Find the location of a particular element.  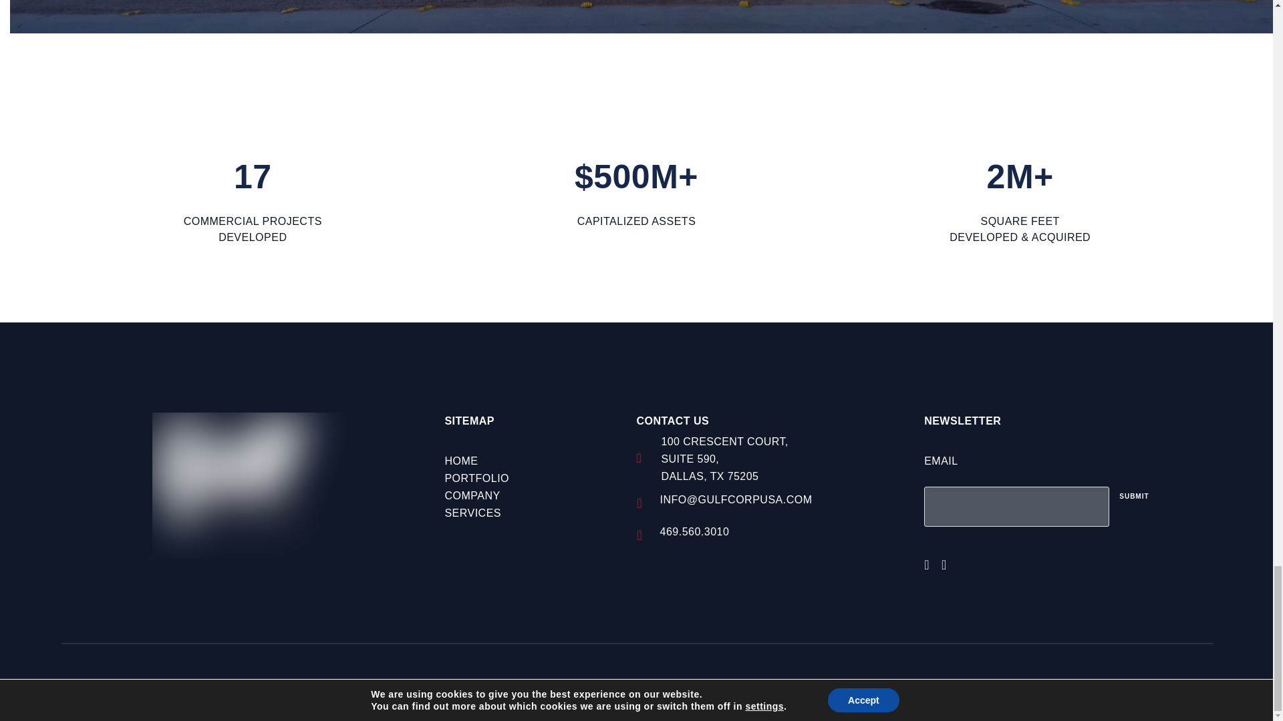

SERVICES is located at coordinates (472, 513).